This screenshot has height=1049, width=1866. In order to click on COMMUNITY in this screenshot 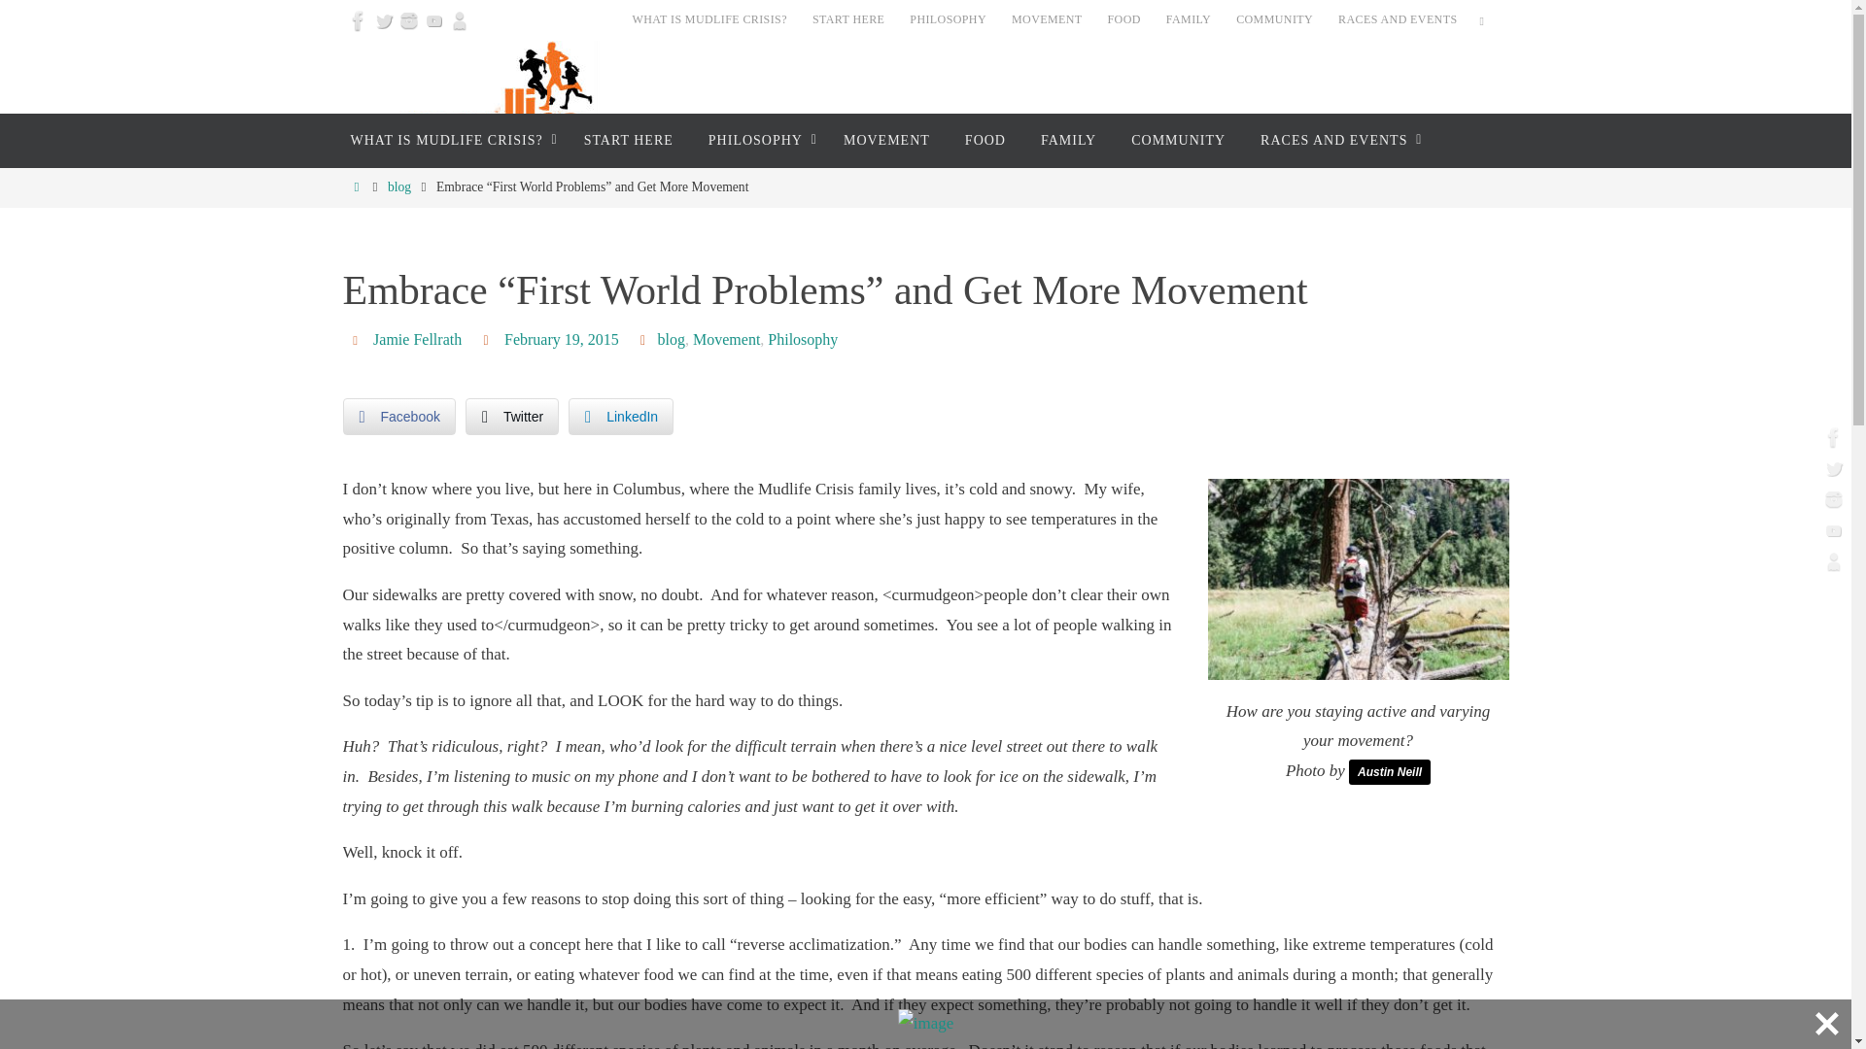, I will do `click(1178, 140)`.